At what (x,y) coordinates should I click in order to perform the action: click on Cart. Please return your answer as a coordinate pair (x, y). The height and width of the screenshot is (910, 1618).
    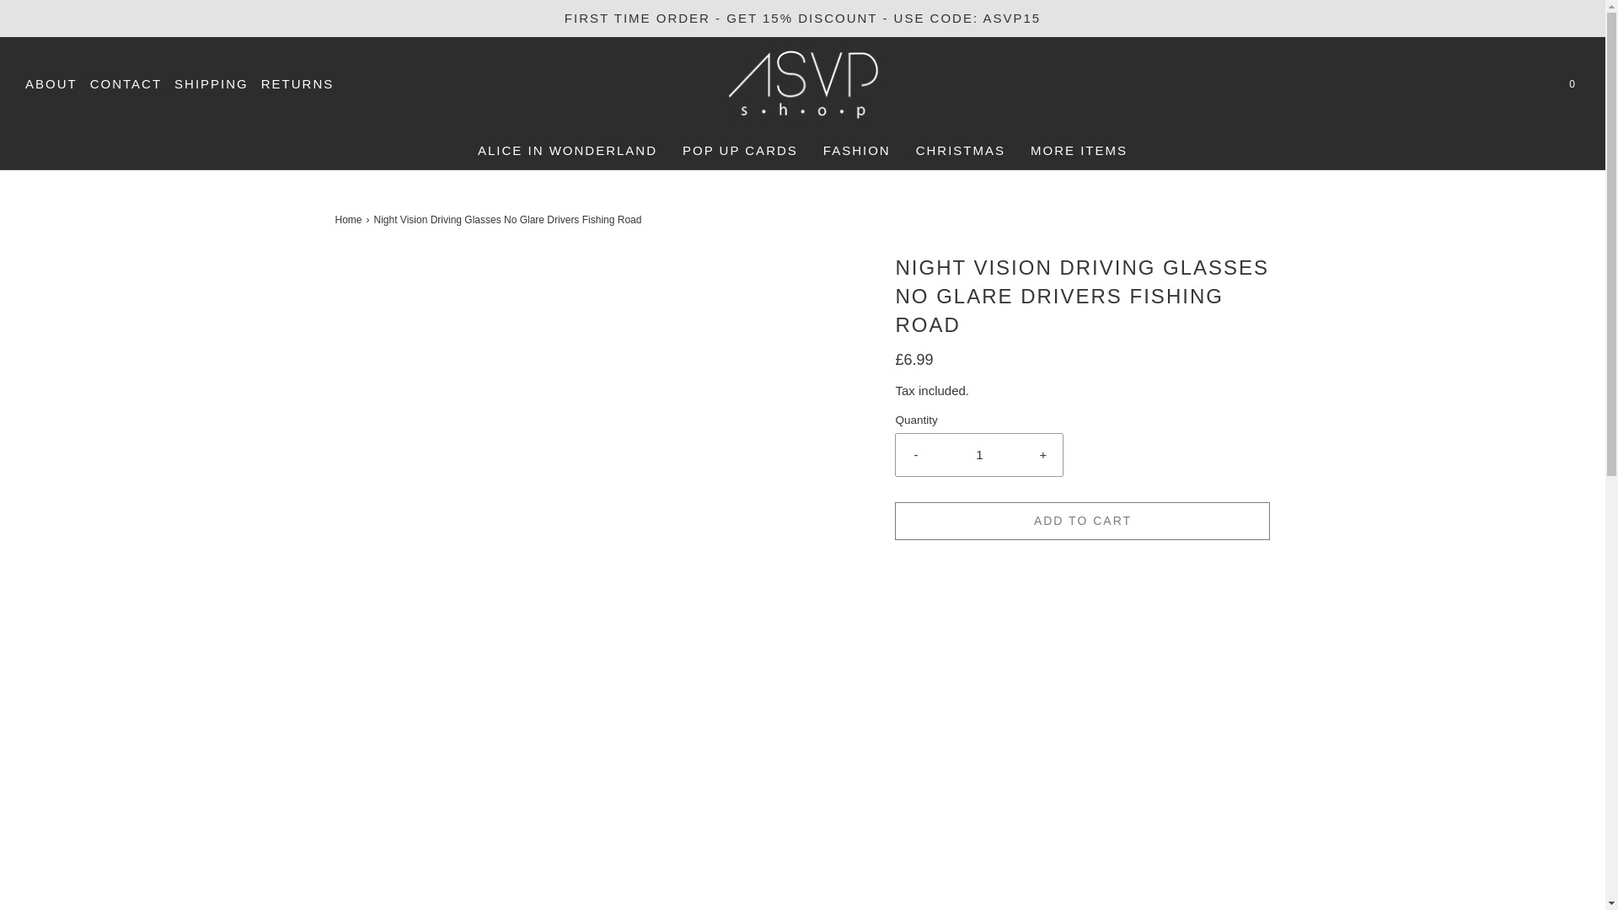
    Looking at the image, I should click on (1571, 84).